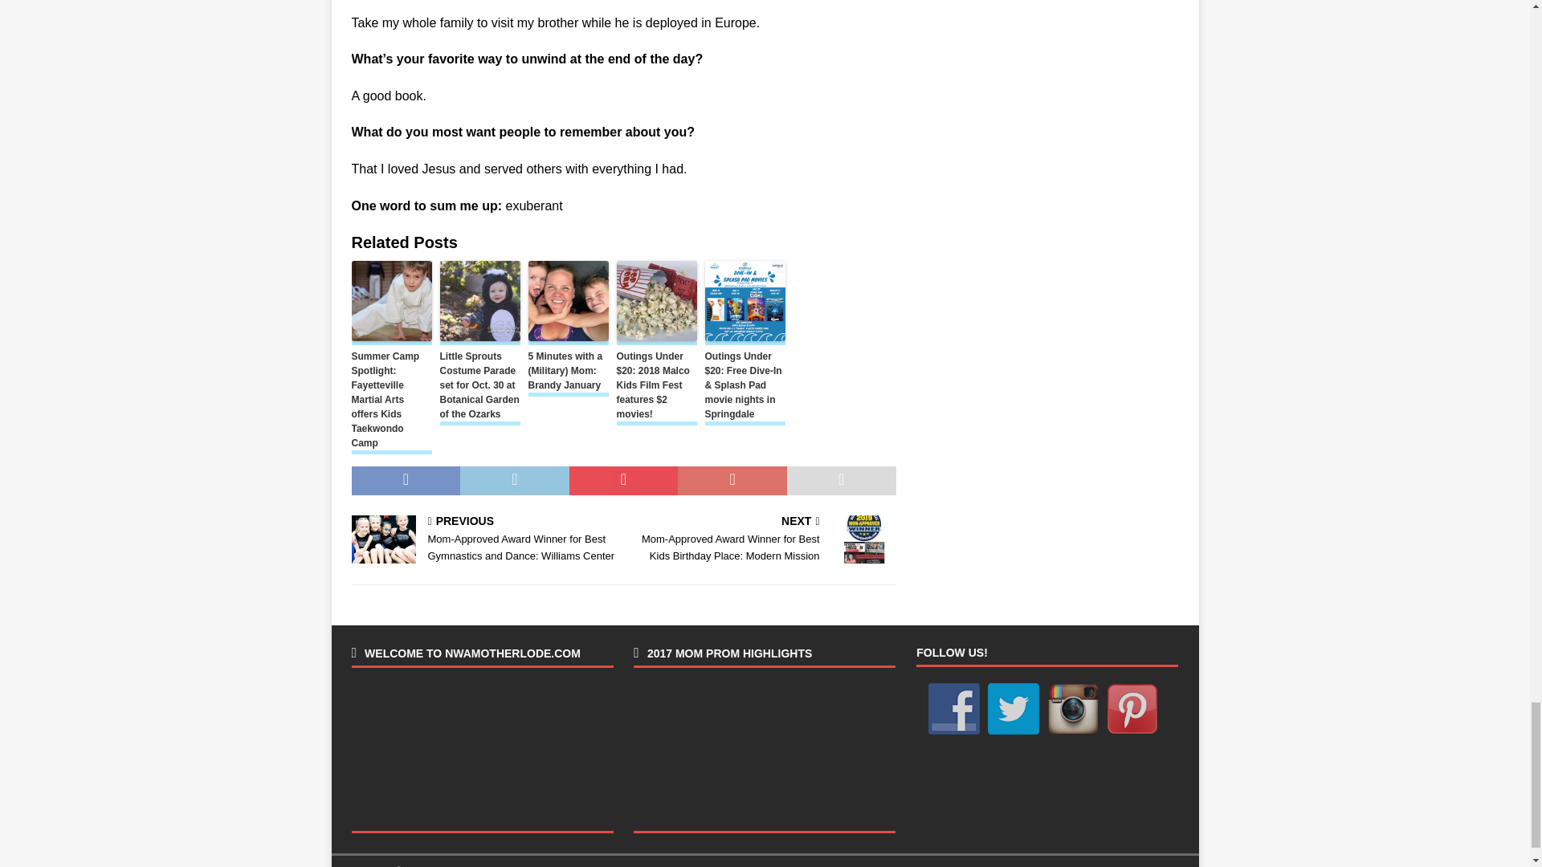 Image resolution: width=1542 pixels, height=867 pixels. Describe the element at coordinates (953, 707) in the screenshot. I see `Follow Us on Facebook` at that location.